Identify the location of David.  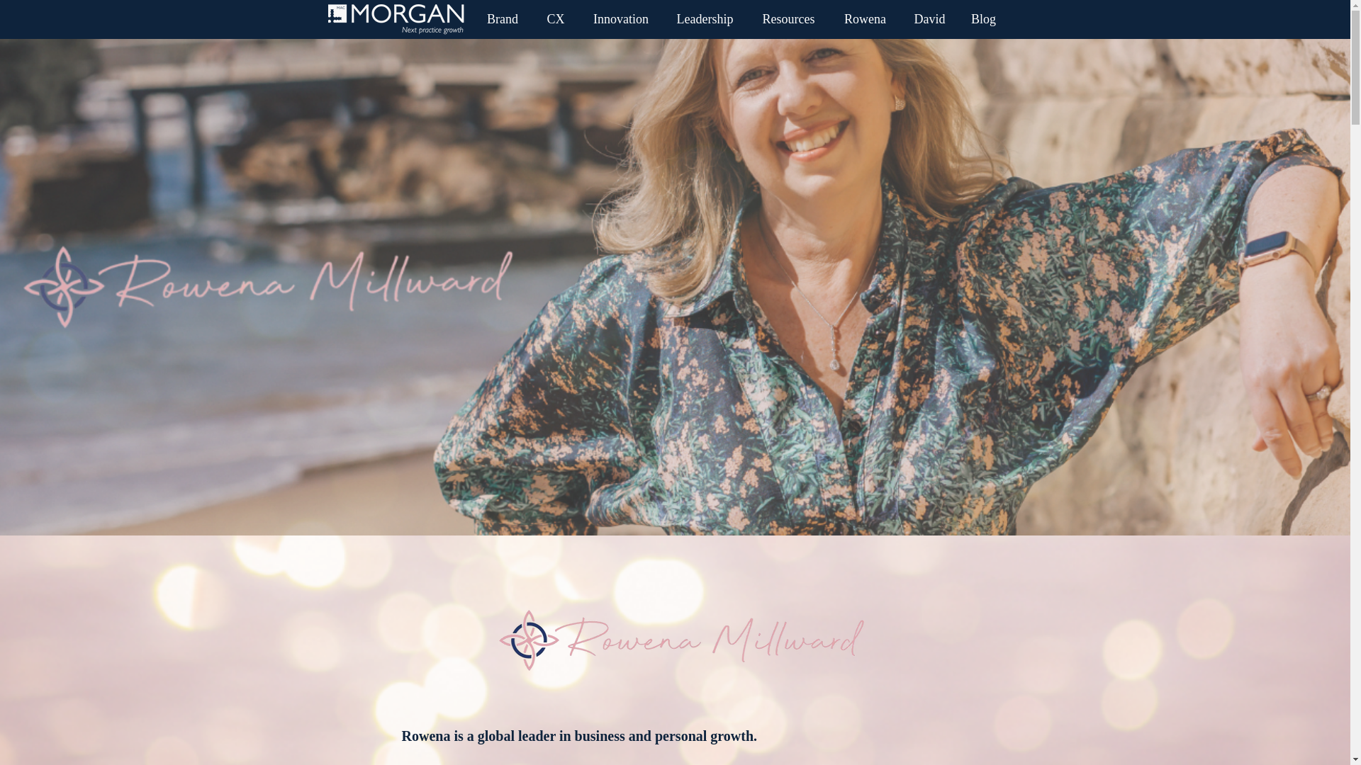
(929, 19).